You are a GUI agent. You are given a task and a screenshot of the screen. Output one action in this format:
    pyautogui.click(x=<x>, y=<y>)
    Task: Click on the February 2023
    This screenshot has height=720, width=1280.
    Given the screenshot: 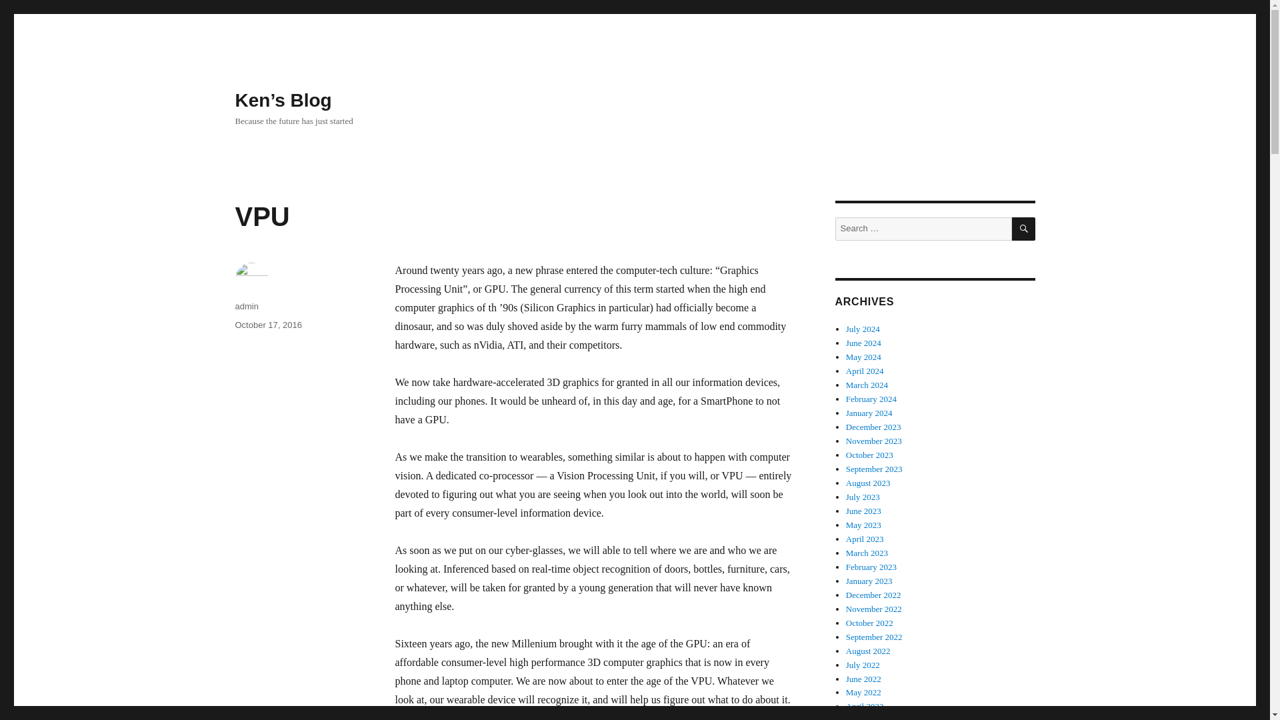 What is the action you would take?
    pyautogui.click(x=871, y=567)
    